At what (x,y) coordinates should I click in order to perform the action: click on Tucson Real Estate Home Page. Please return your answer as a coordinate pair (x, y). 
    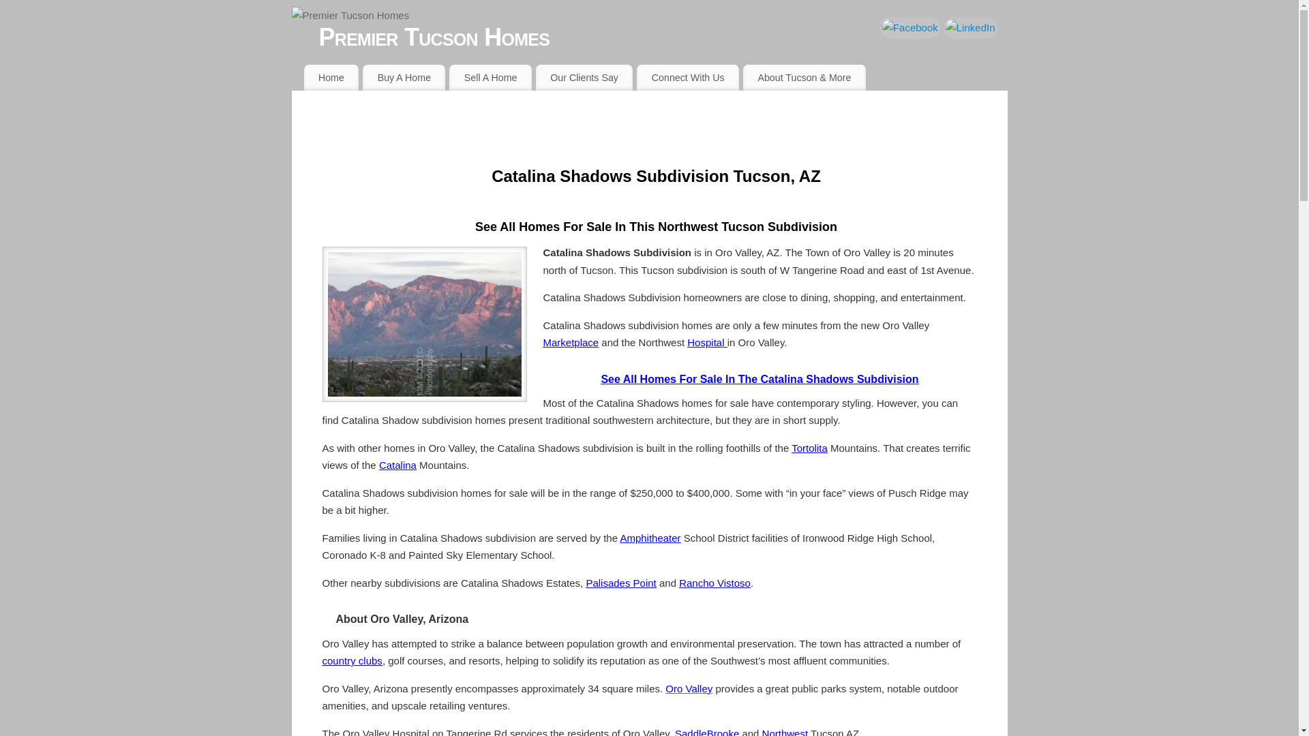
    Looking at the image, I should click on (331, 78).